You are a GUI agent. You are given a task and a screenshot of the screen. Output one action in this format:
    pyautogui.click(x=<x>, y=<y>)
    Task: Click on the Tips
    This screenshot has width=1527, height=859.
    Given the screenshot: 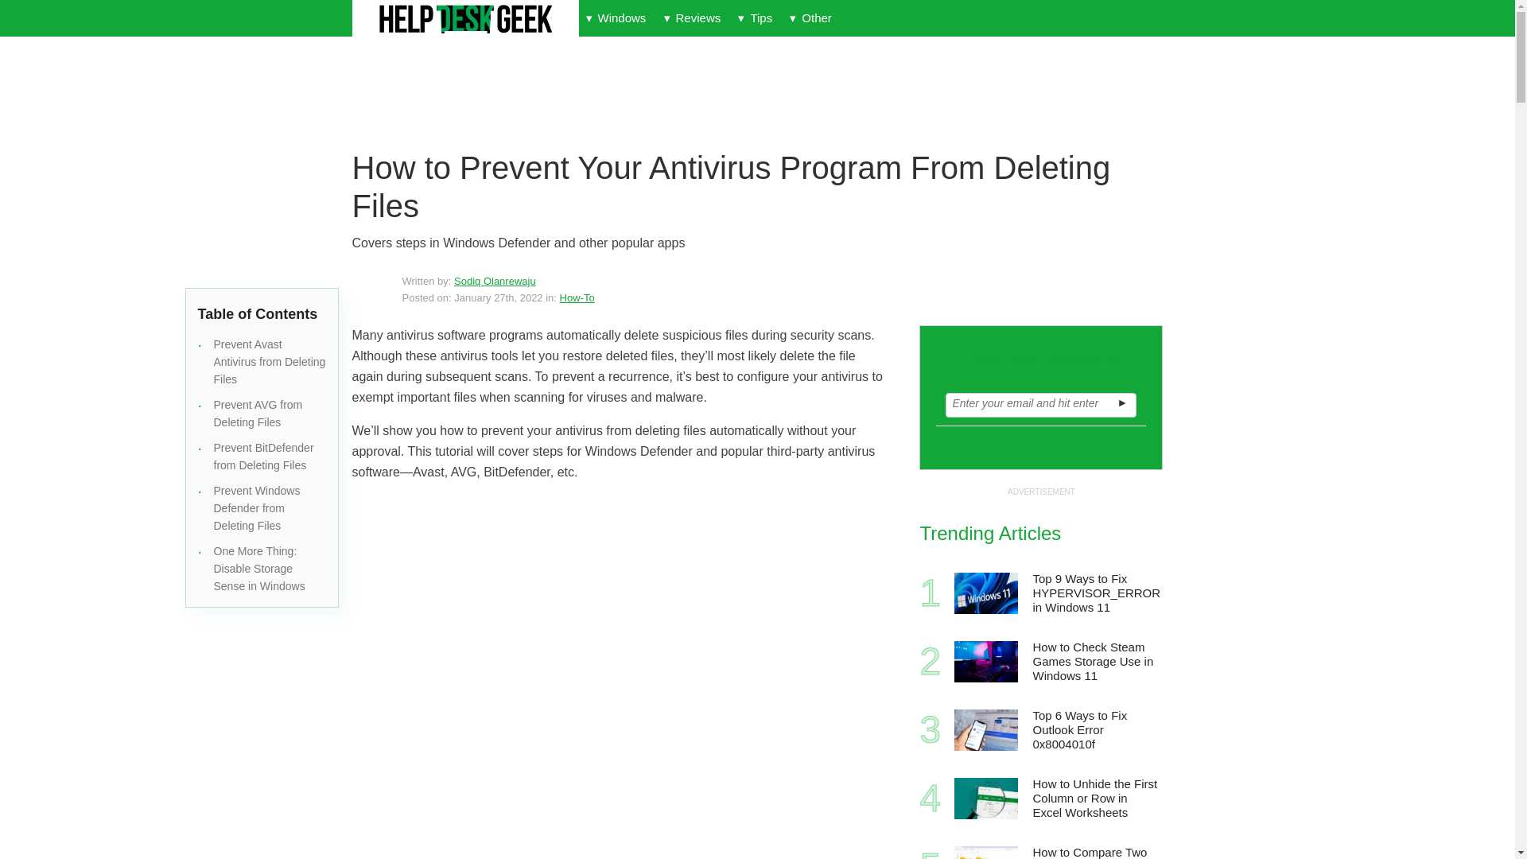 What is the action you would take?
    pyautogui.click(x=755, y=18)
    